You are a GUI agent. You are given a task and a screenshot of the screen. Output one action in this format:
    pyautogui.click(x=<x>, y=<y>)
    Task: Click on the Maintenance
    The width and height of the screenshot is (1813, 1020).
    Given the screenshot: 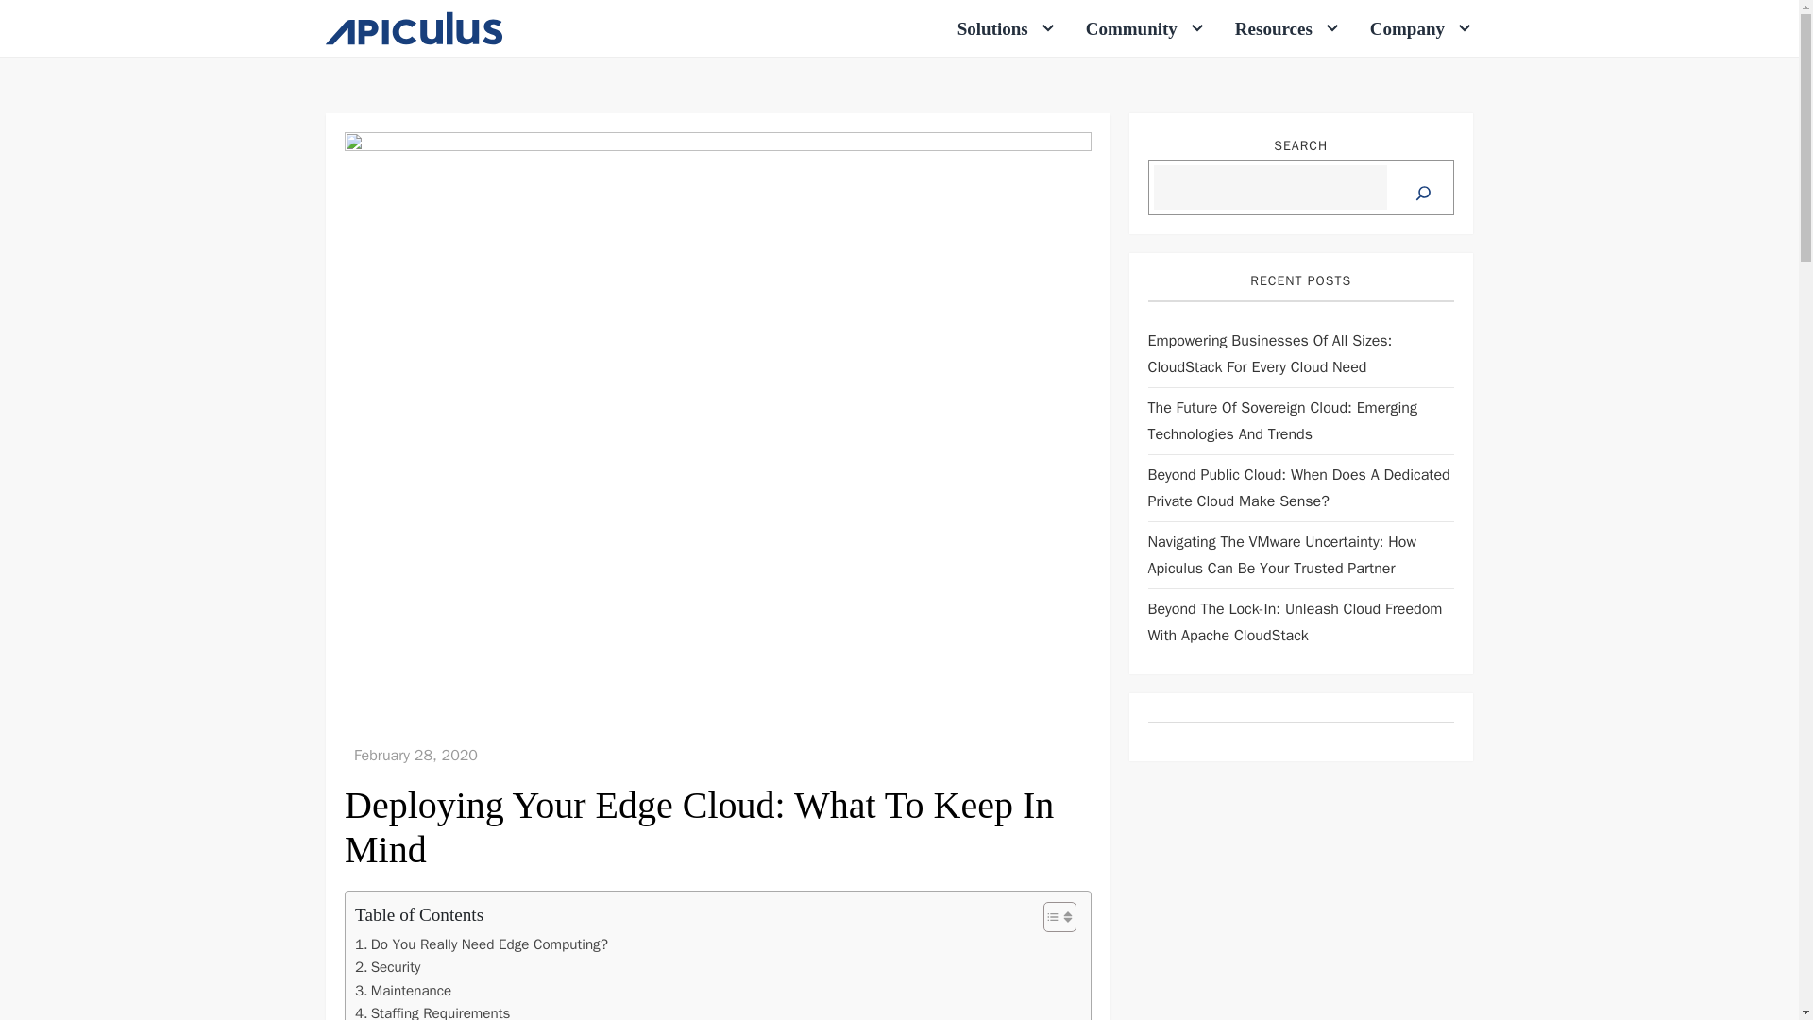 What is the action you would take?
    pyautogui.click(x=403, y=990)
    